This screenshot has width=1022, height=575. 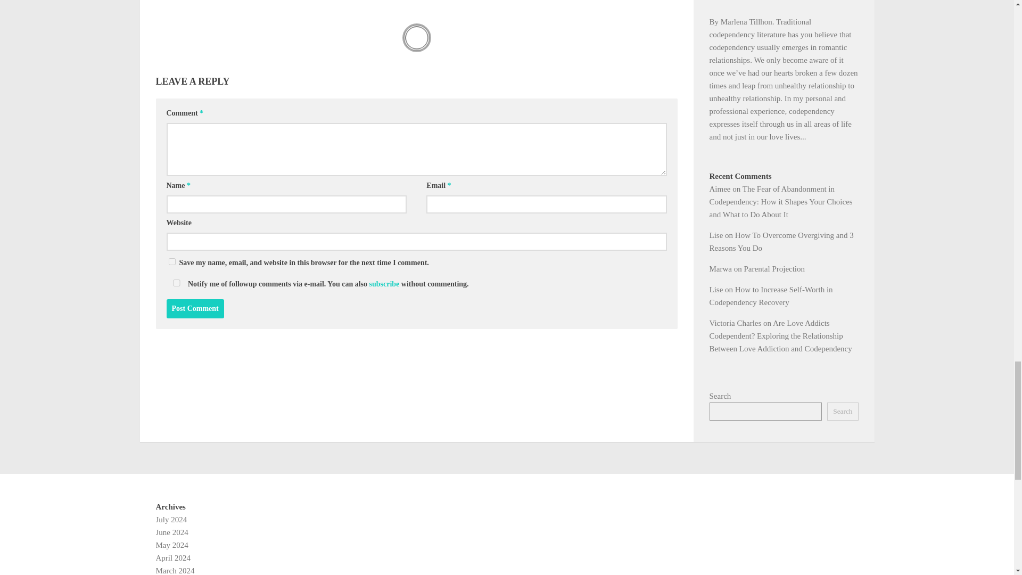 What do you see at coordinates (171, 545) in the screenshot?
I see `May 2024` at bounding box center [171, 545].